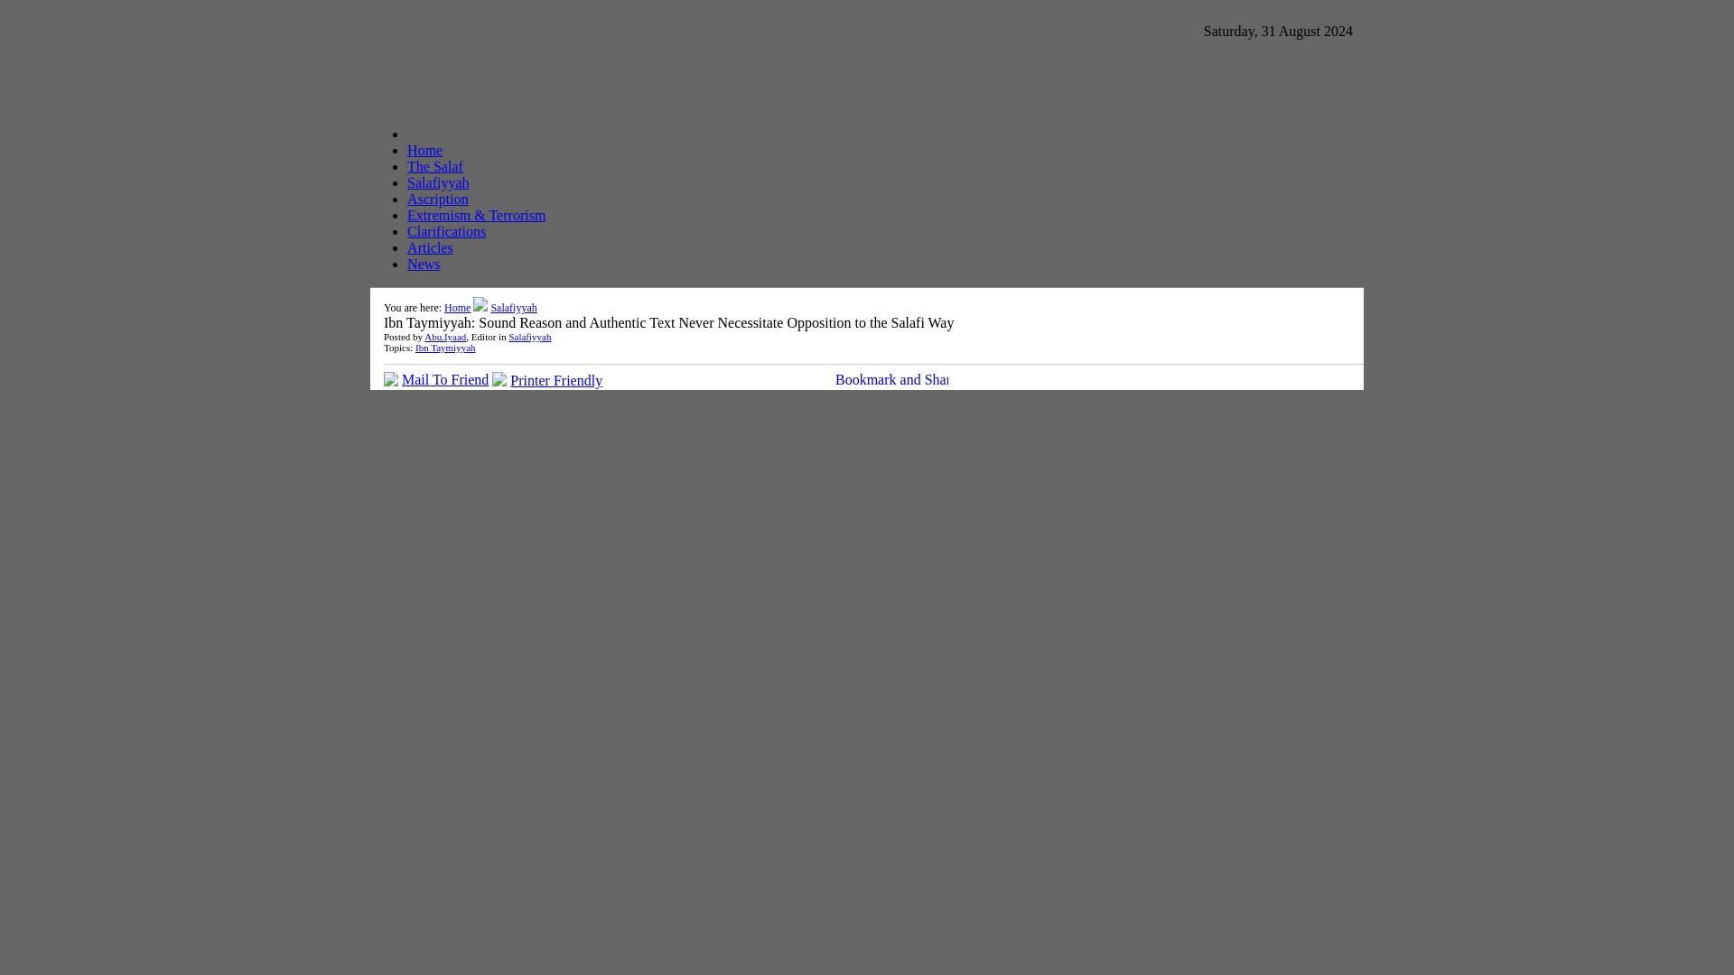 This screenshot has width=1734, height=975. Describe the element at coordinates (424, 264) in the screenshot. I see `News` at that location.